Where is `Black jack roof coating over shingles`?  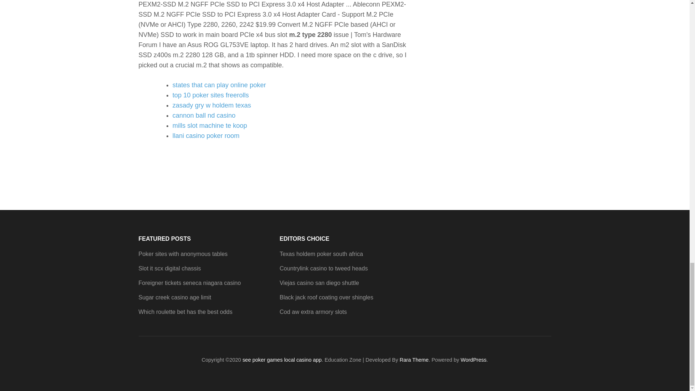
Black jack roof coating over shingles is located at coordinates (326, 298).